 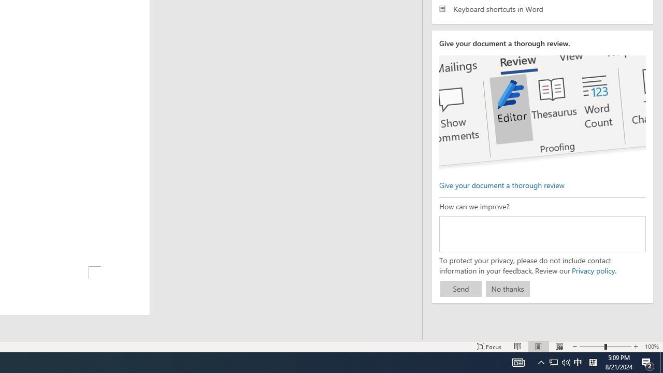 I want to click on Print Layout, so click(x=539, y=346).